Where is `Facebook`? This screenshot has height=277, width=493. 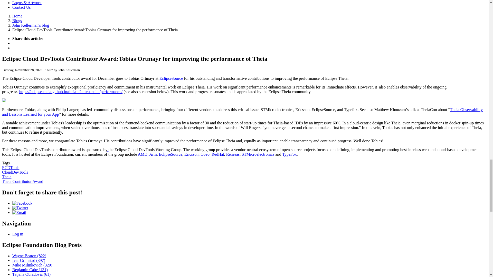 Facebook is located at coordinates (22, 203).